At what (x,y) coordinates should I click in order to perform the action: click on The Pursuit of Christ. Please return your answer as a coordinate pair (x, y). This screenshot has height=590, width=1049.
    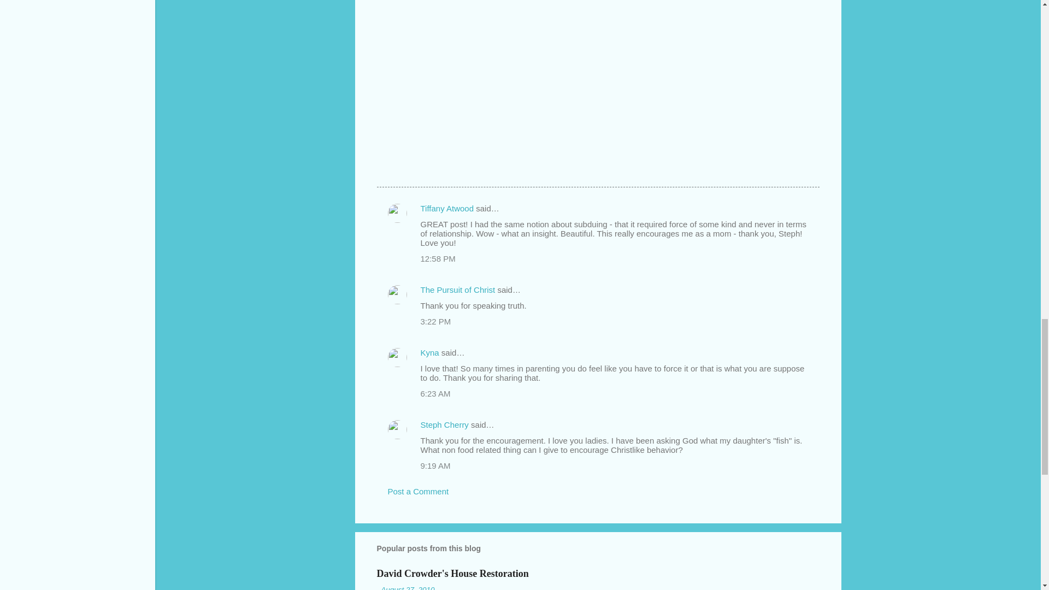
    Looking at the image, I should click on (458, 290).